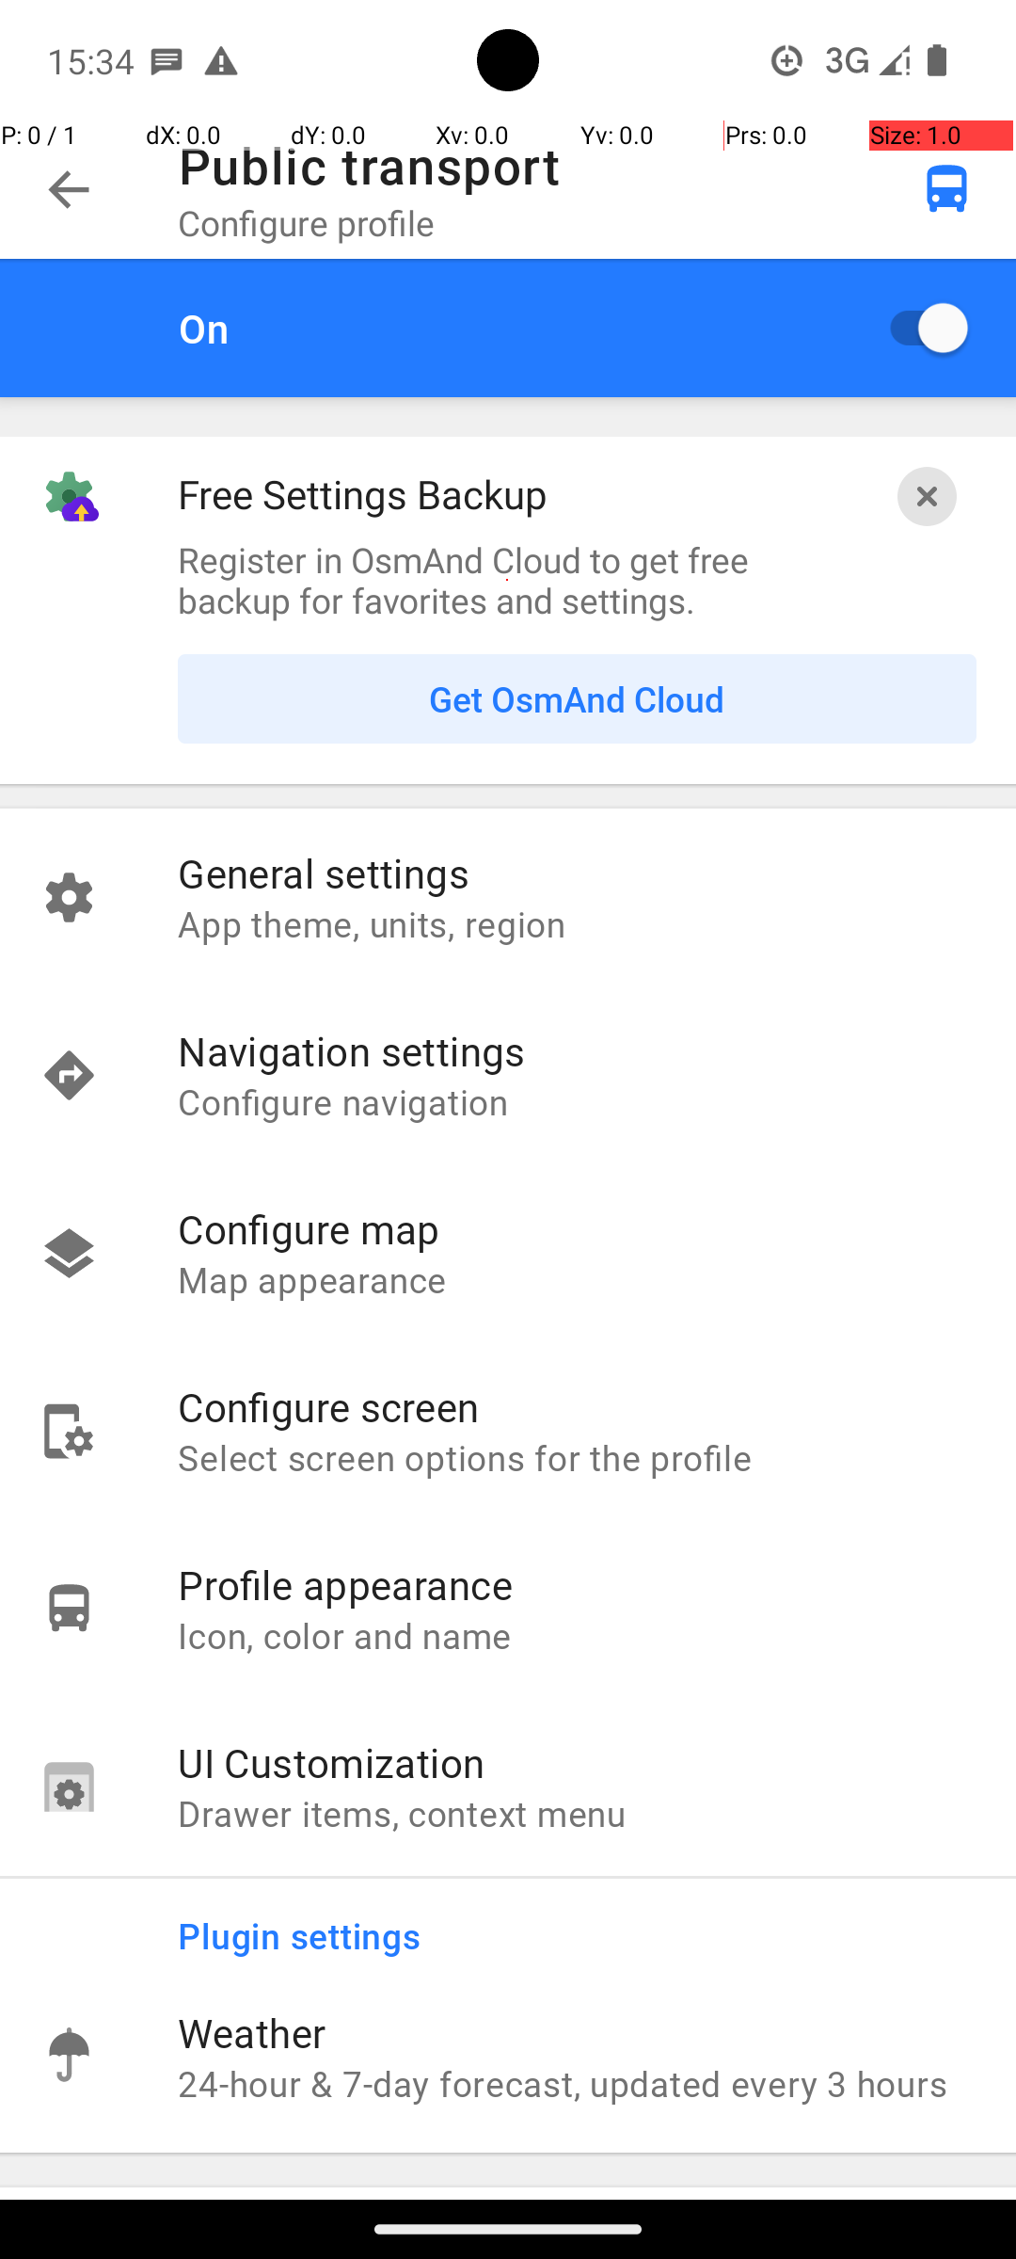 This screenshot has width=1016, height=2259. I want to click on Map appearance, so click(578, 1279).